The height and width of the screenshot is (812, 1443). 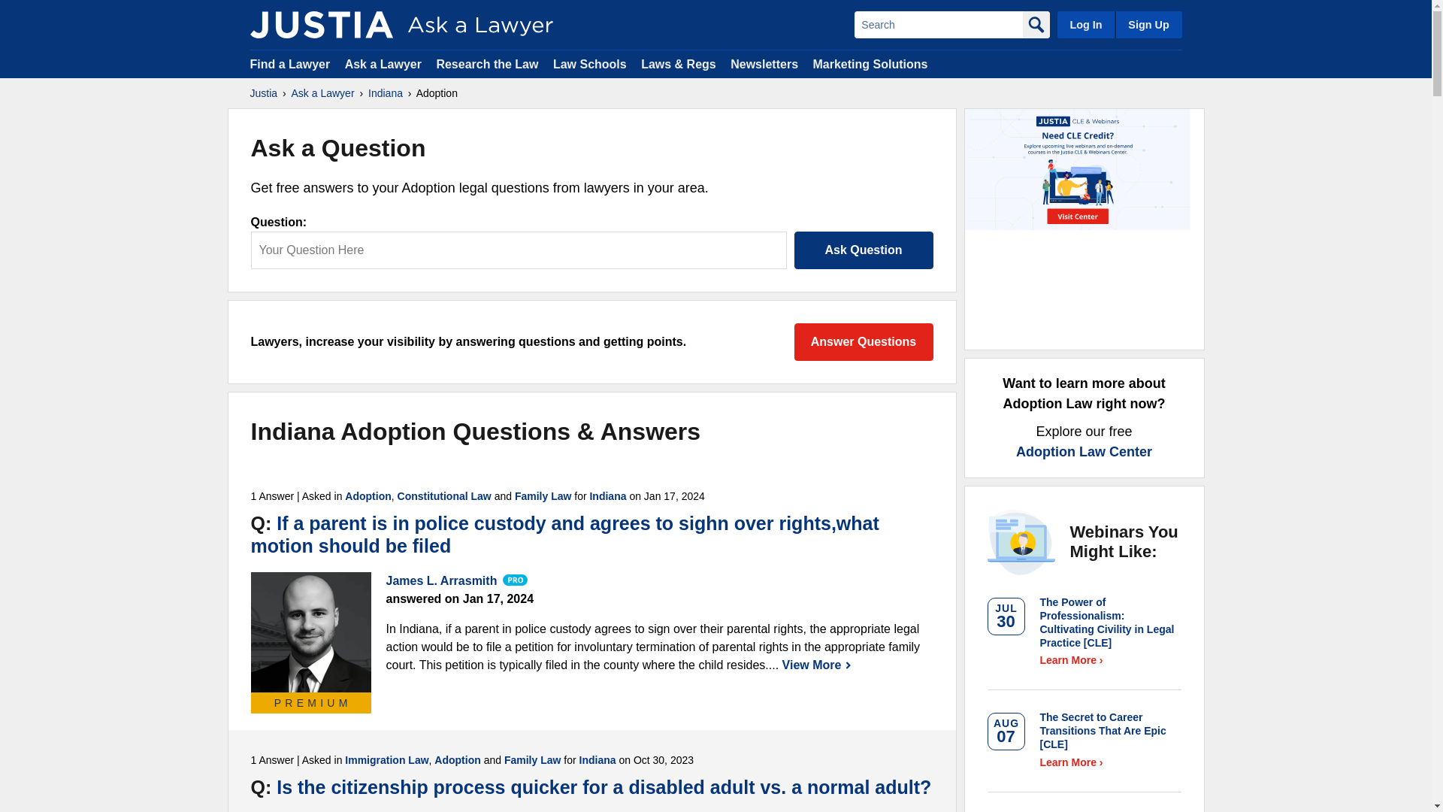 I want to click on Adoption, so click(x=368, y=496).